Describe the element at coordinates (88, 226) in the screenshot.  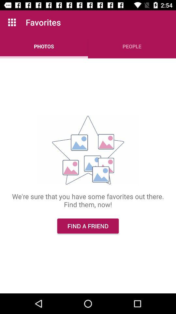
I see `press icon below we re sure` at that location.